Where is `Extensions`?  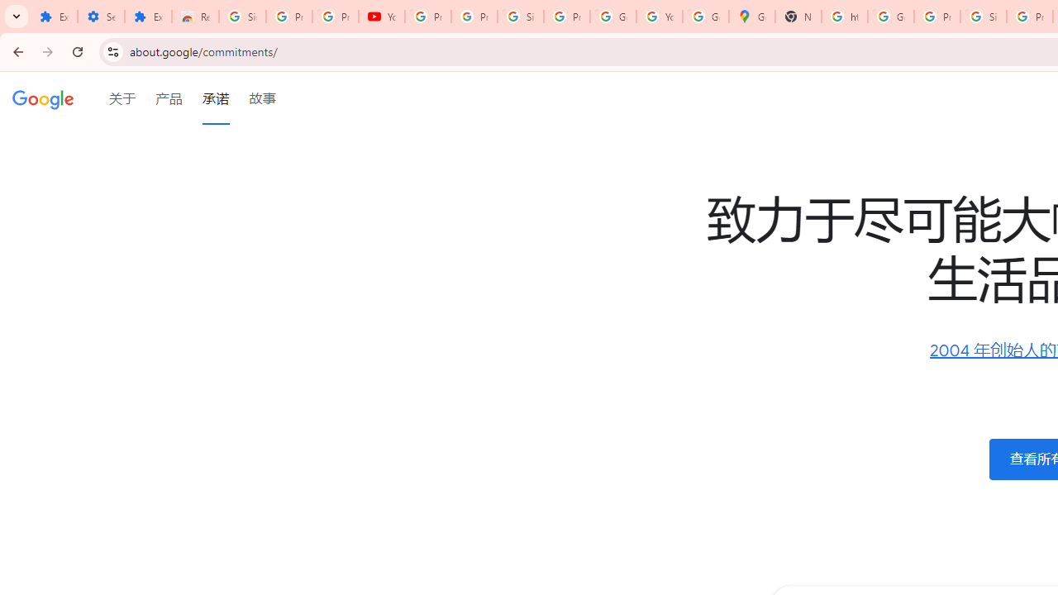 Extensions is located at coordinates (54, 17).